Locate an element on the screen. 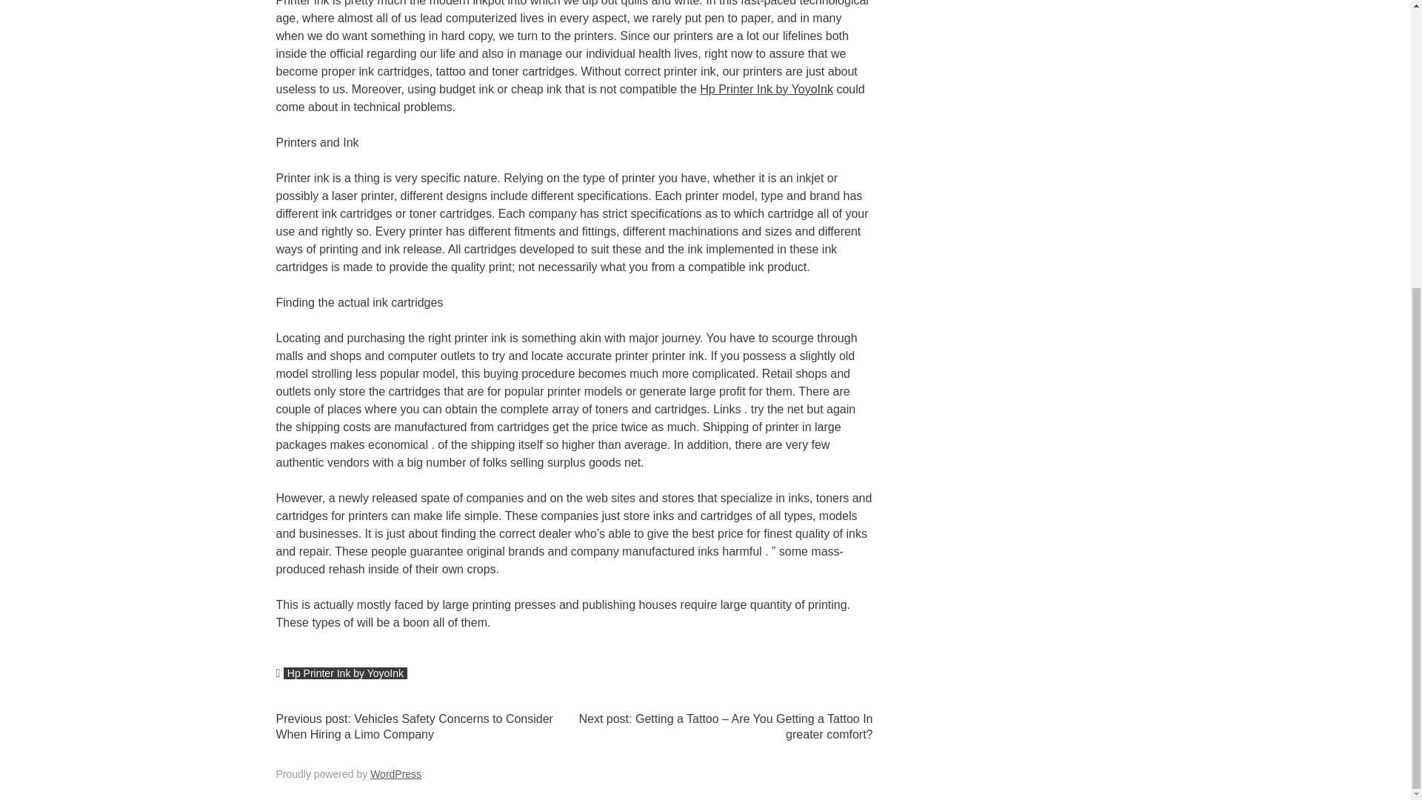  Hp Printer Ink by YoyoInk is located at coordinates (766, 89).